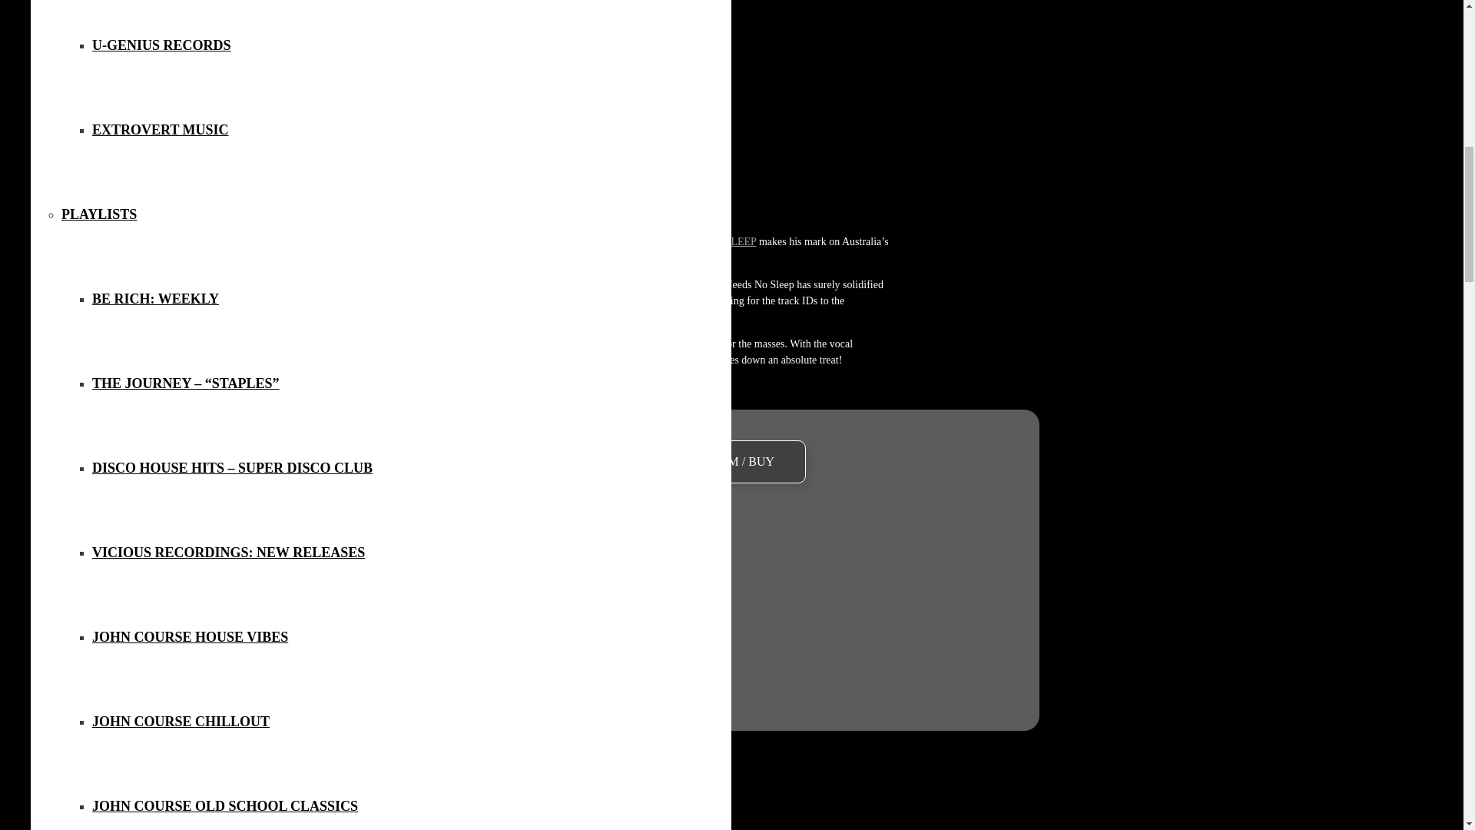  What do you see at coordinates (99, 214) in the screenshot?
I see `PLAYLISTS` at bounding box center [99, 214].